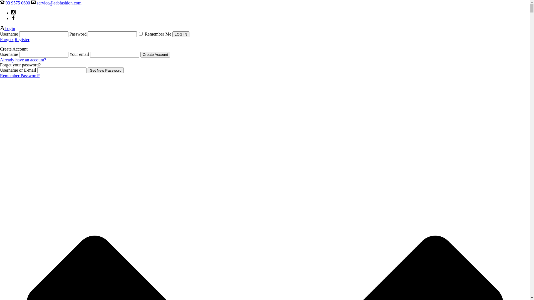 The width and height of the screenshot is (534, 300). What do you see at coordinates (20, 76) in the screenshot?
I see `Remember Password?` at bounding box center [20, 76].